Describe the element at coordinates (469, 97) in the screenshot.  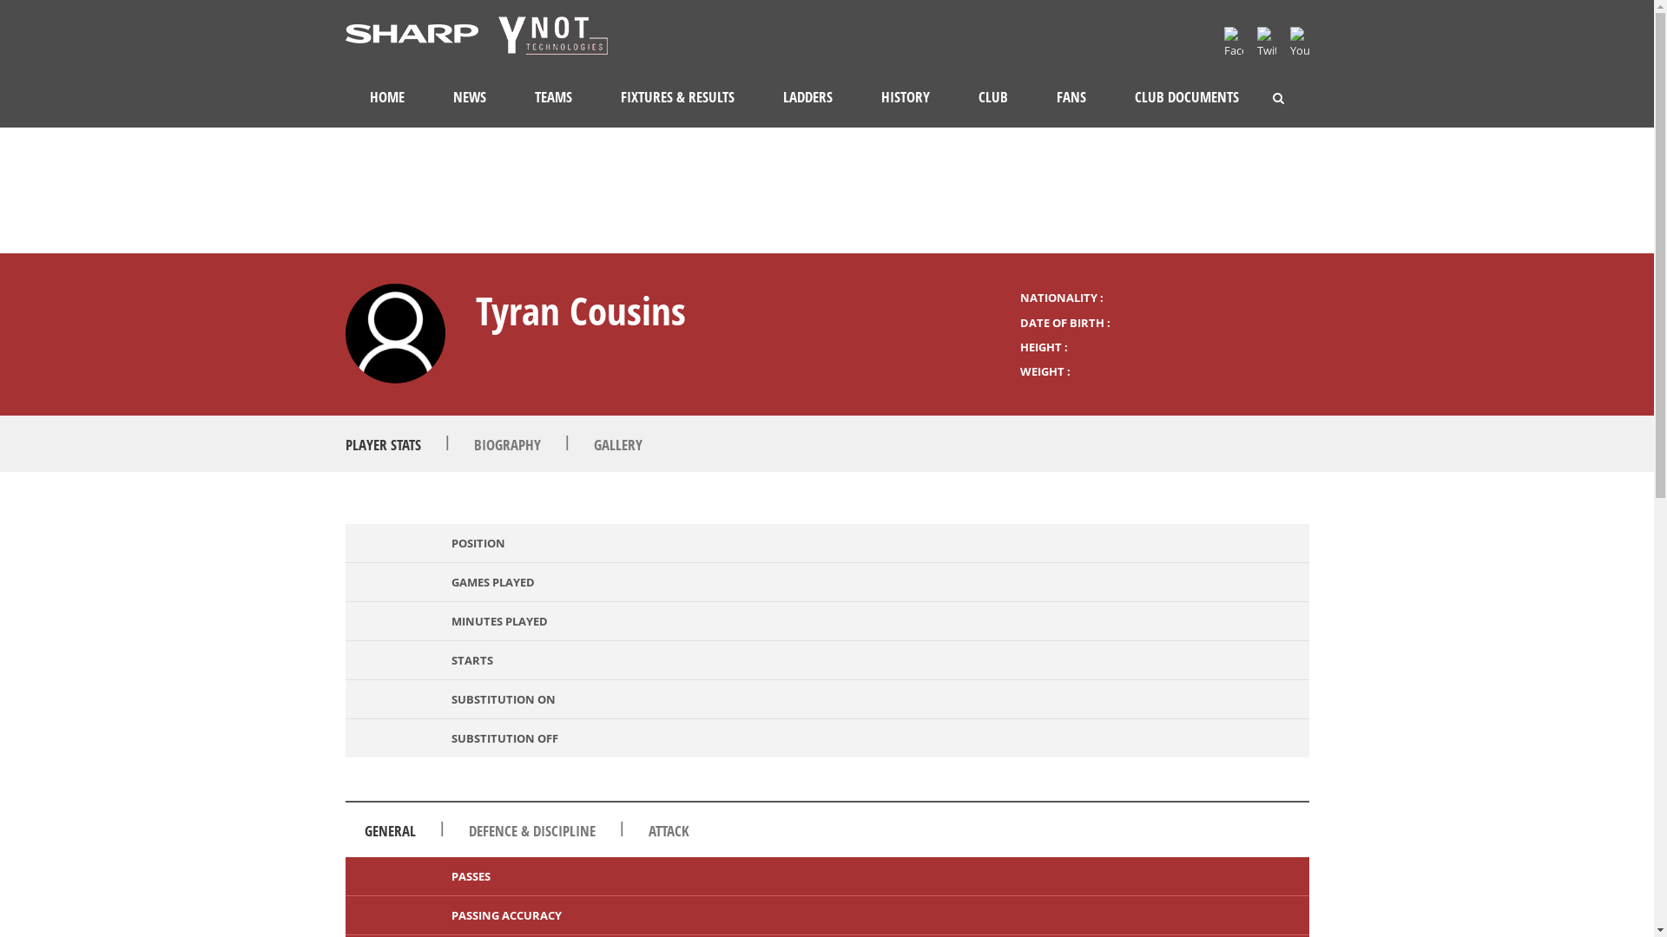
I see `NEWS` at that location.